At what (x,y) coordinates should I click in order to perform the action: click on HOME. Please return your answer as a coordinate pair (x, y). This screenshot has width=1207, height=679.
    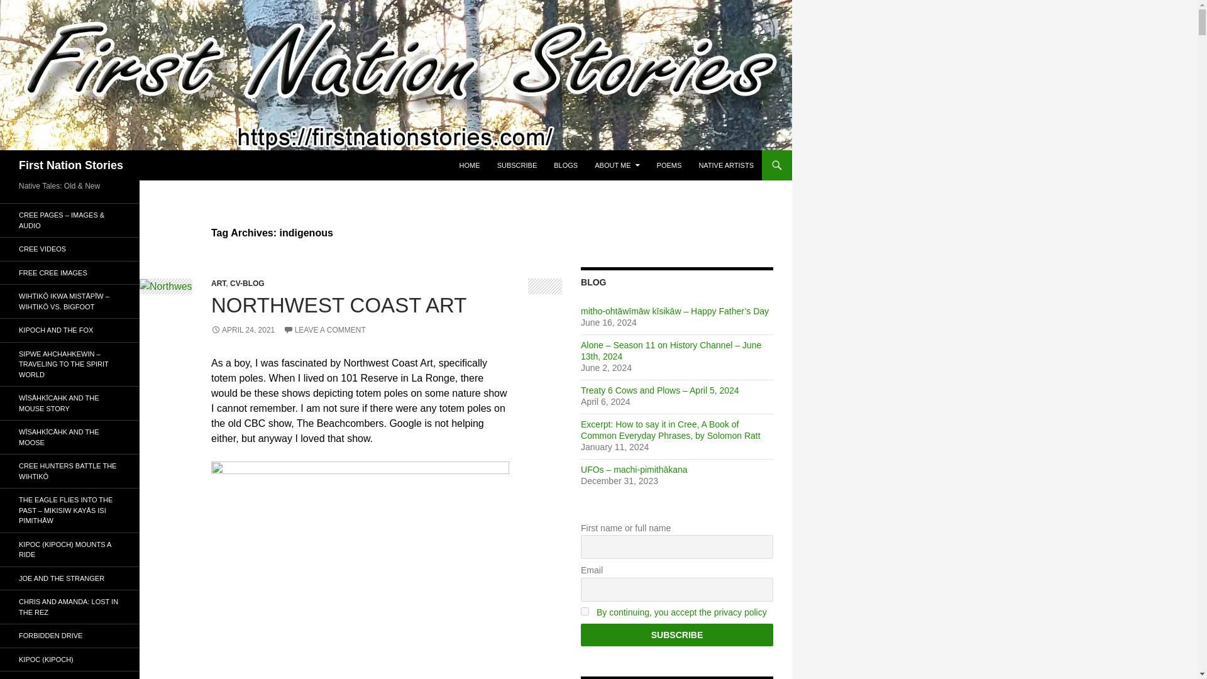
    Looking at the image, I should click on (469, 165).